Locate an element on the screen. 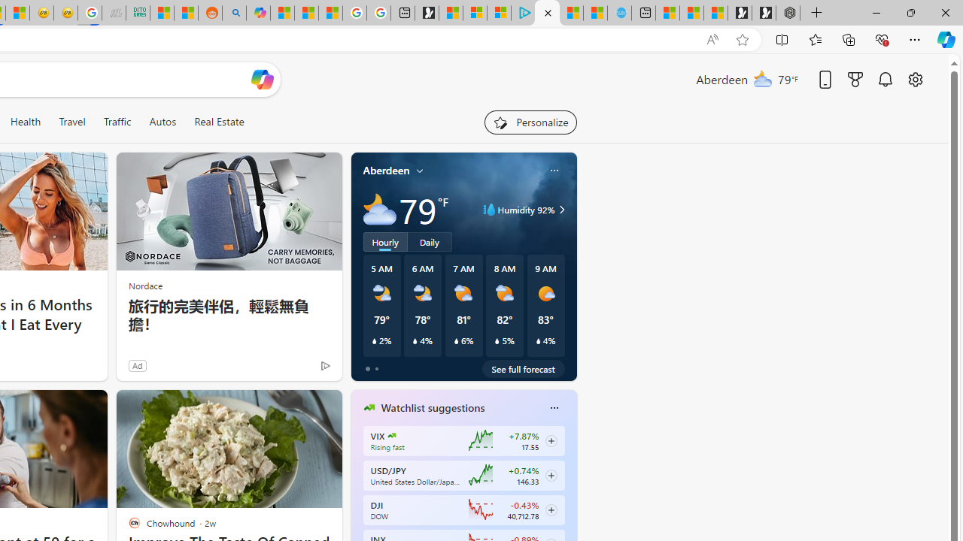 This screenshot has height=541, width=963. Hide this story is located at coordinates (296, 407).